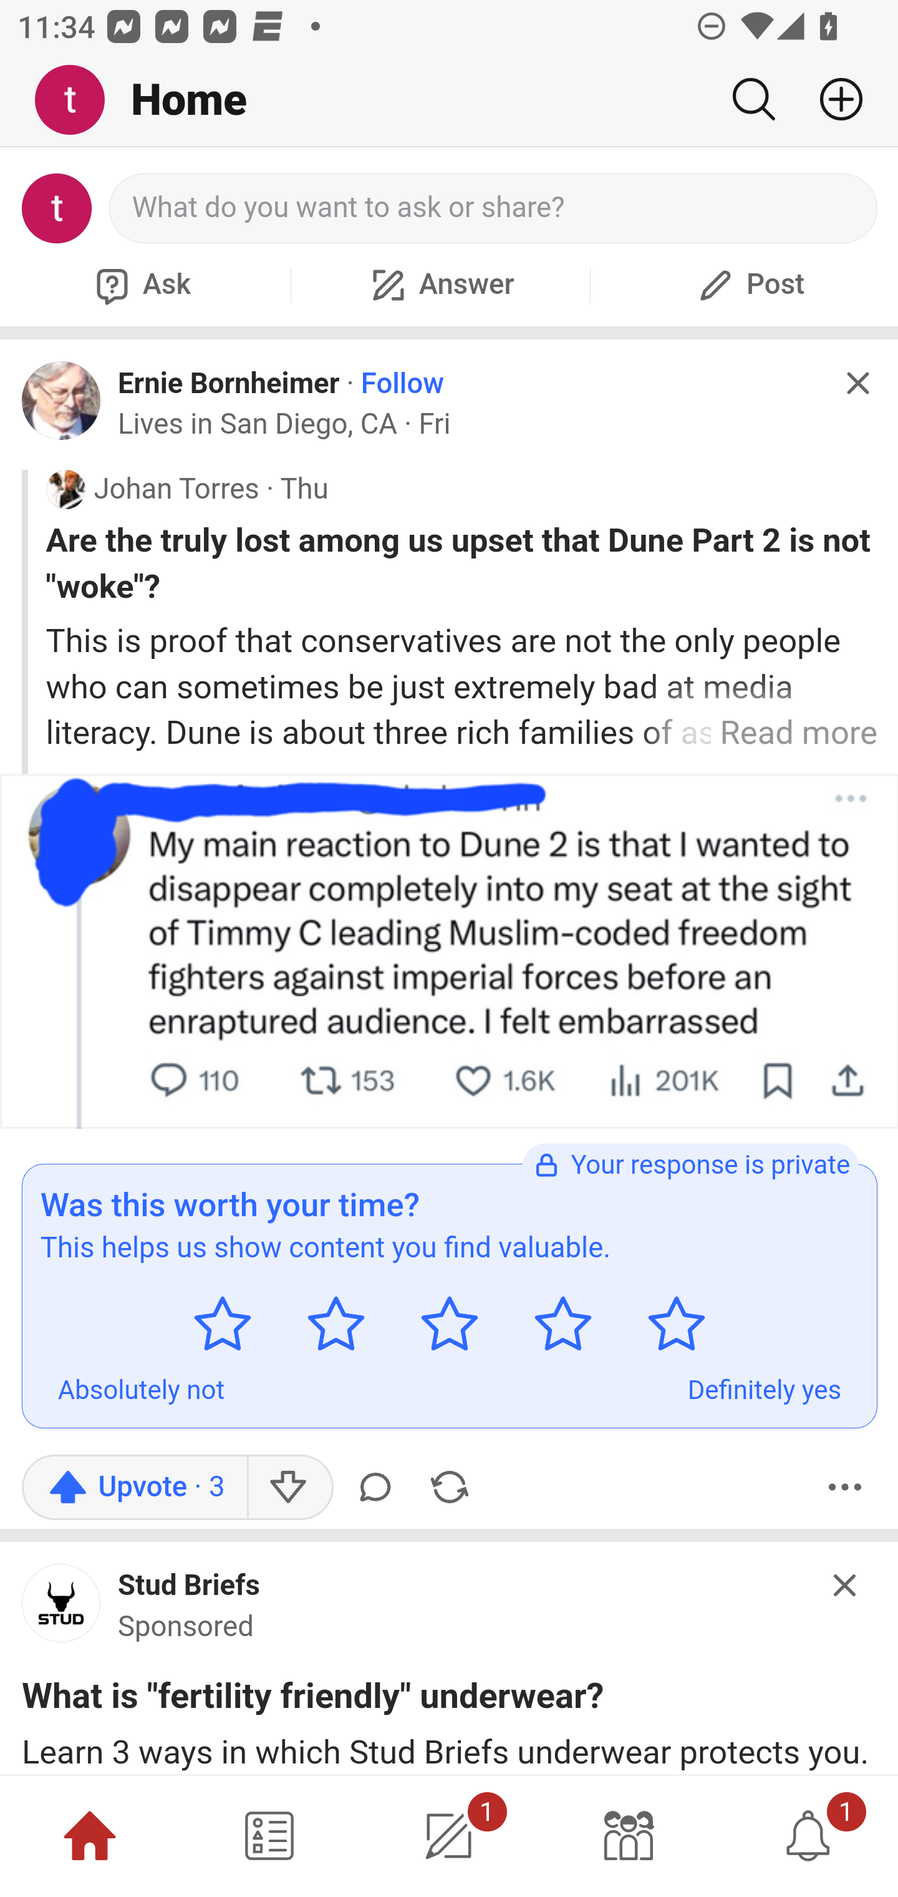 This screenshot has width=898, height=1897. I want to click on More, so click(845, 1487).